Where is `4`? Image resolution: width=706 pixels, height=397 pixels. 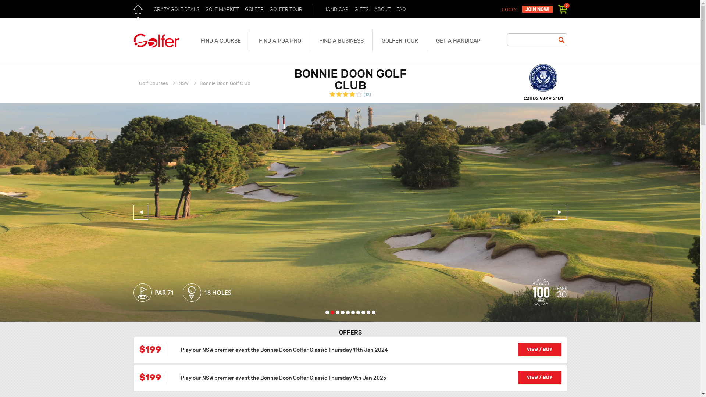 4 is located at coordinates (342, 312).